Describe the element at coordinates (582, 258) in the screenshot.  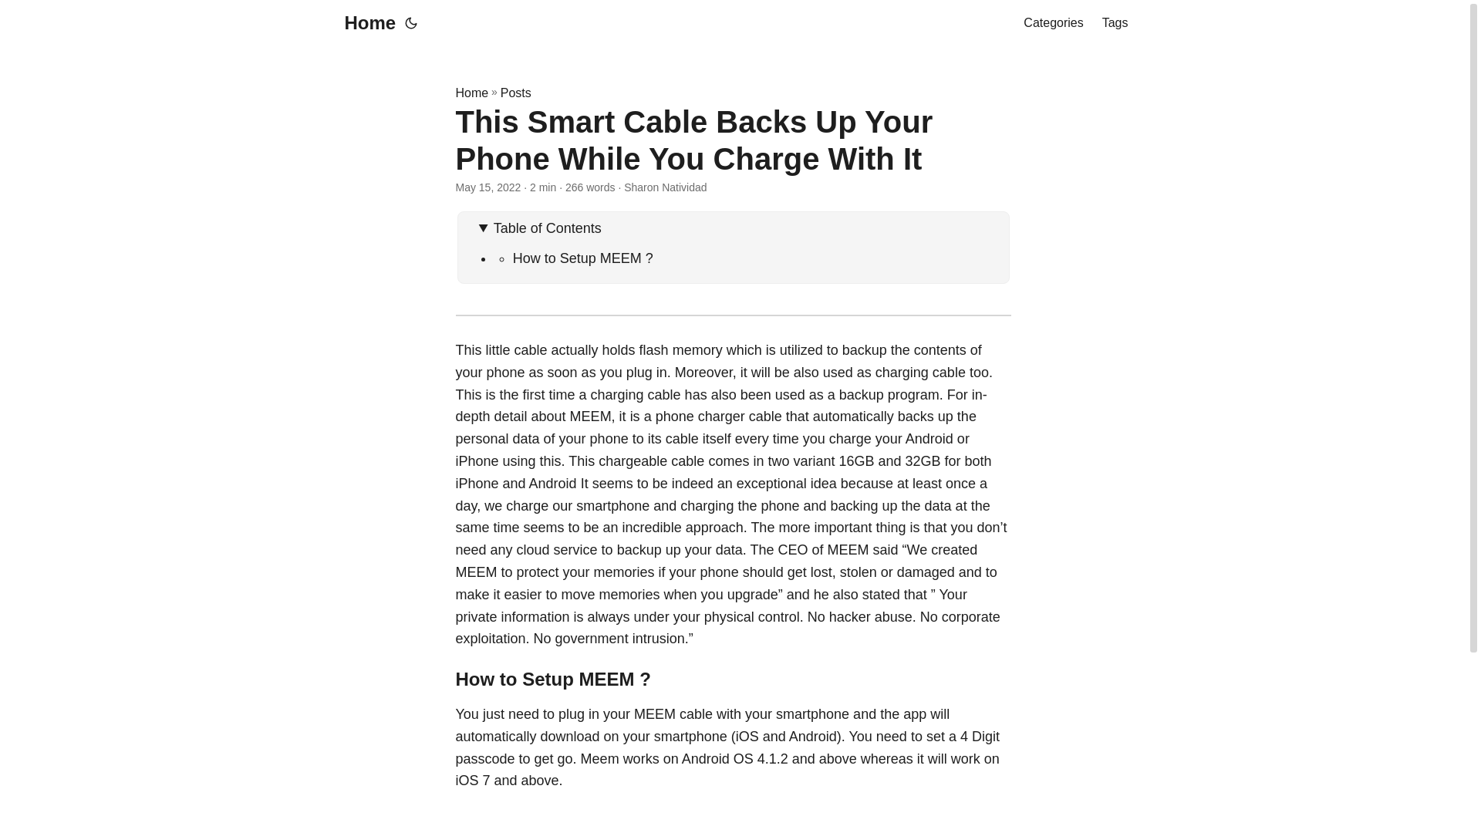
I see `How to Setup MEEM ?` at that location.